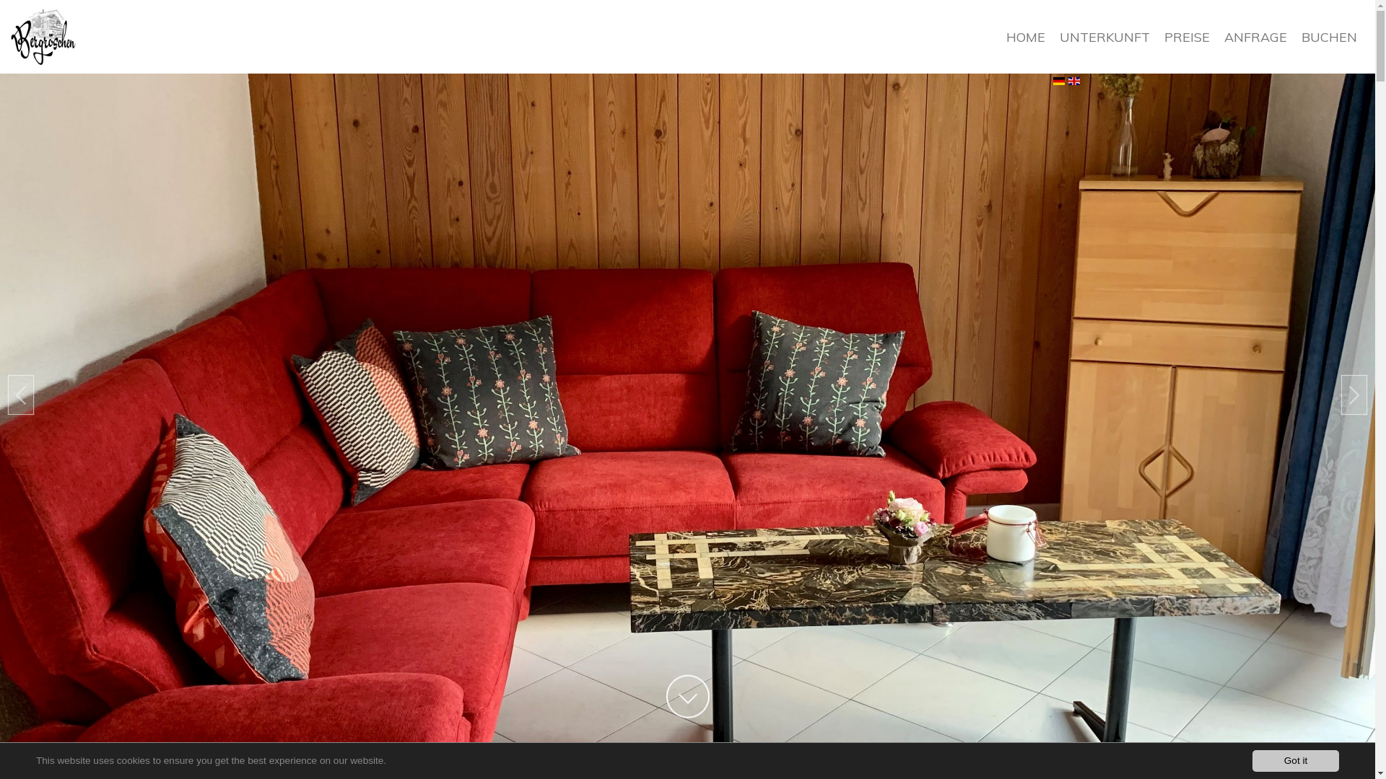 Image resolution: width=1386 pixels, height=779 pixels. What do you see at coordinates (1296, 761) in the screenshot?
I see `Got it` at bounding box center [1296, 761].